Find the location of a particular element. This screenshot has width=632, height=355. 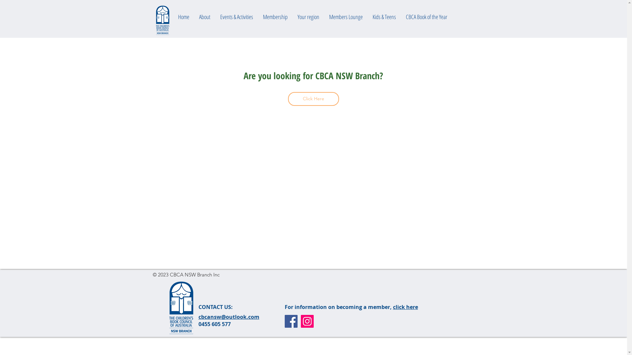

About is located at coordinates (205, 17).